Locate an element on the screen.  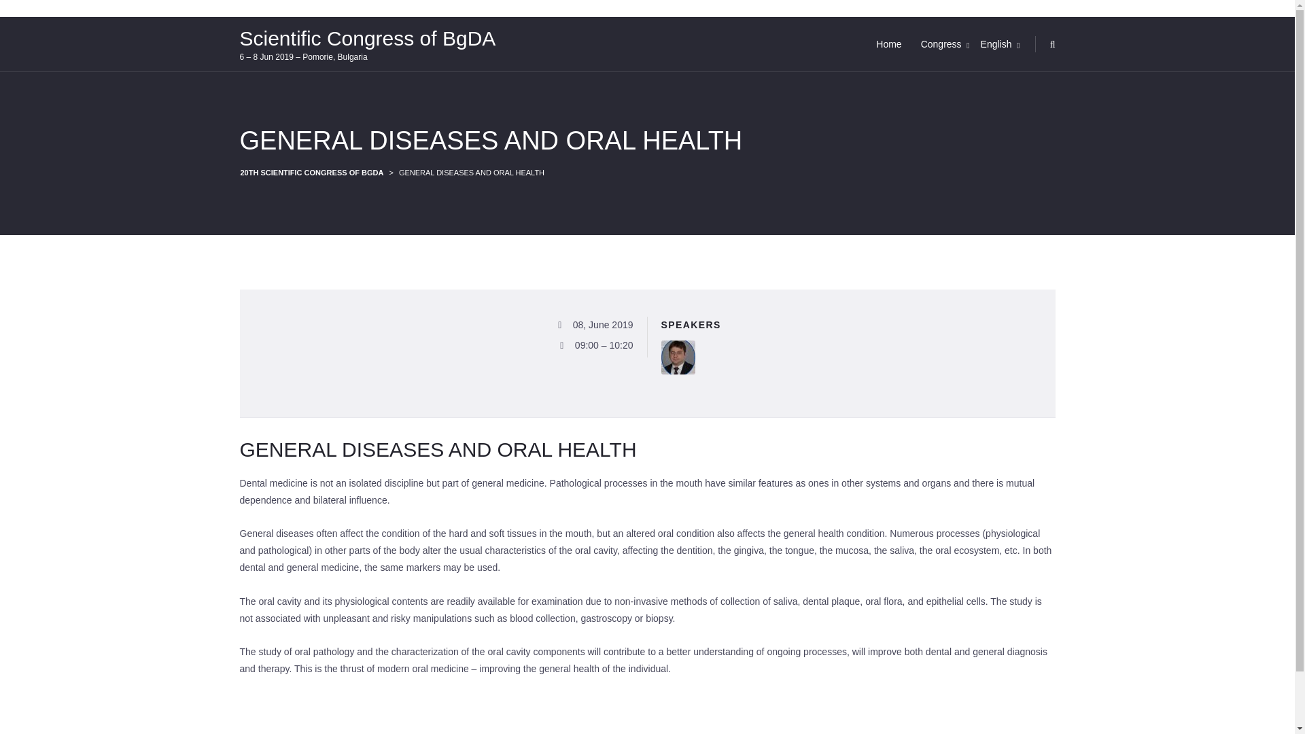
Scientific Congress of BgDA is located at coordinates (367, 38).